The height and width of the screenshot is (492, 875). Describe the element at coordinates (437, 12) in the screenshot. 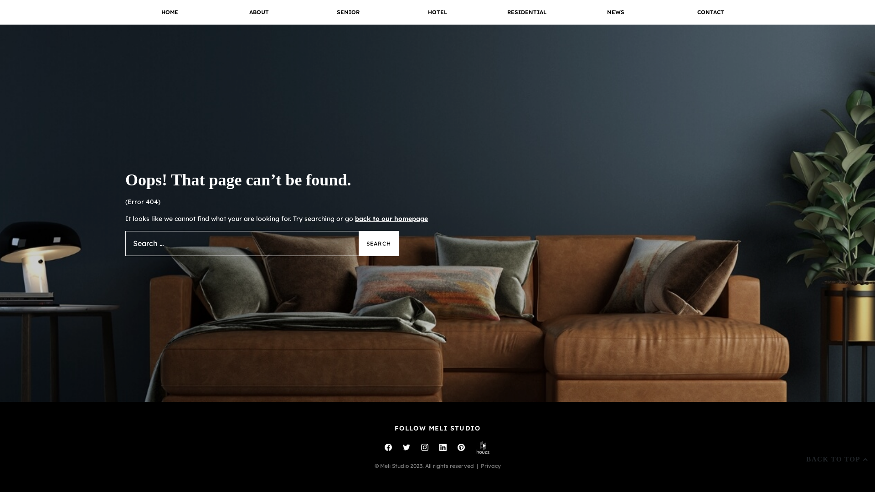

I see `HOTEL` at that location.